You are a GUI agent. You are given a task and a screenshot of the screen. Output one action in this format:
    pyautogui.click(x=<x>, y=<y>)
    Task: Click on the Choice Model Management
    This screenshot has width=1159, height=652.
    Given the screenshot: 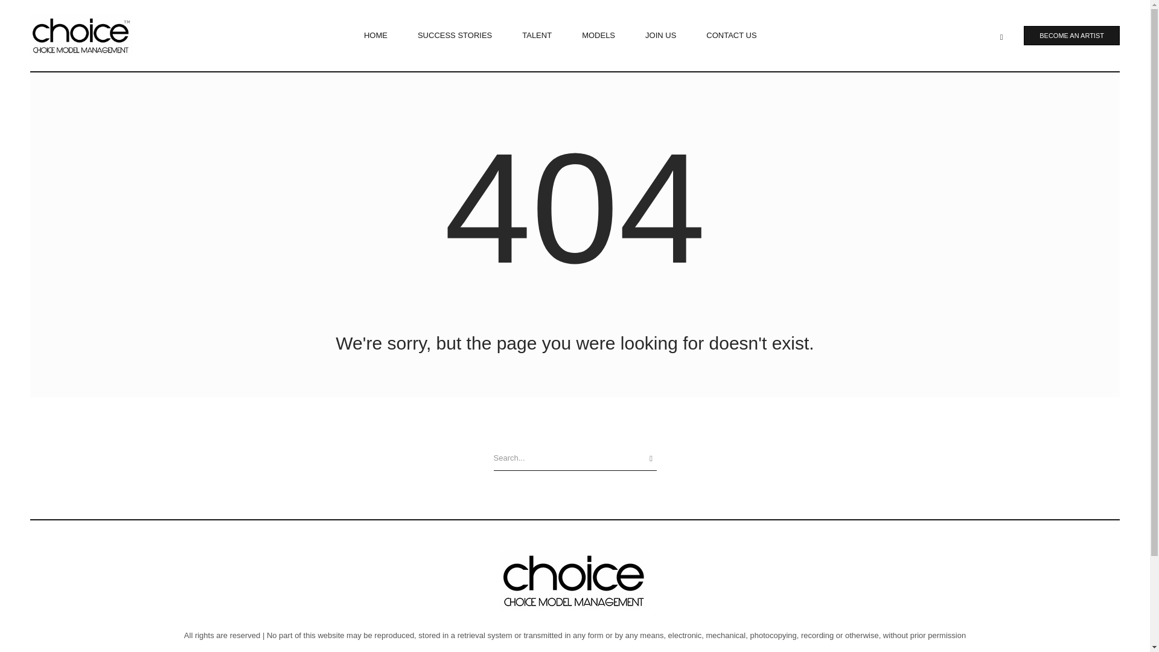 What is the action you would take?
    pyautogui.click(x=575, y=580)
    